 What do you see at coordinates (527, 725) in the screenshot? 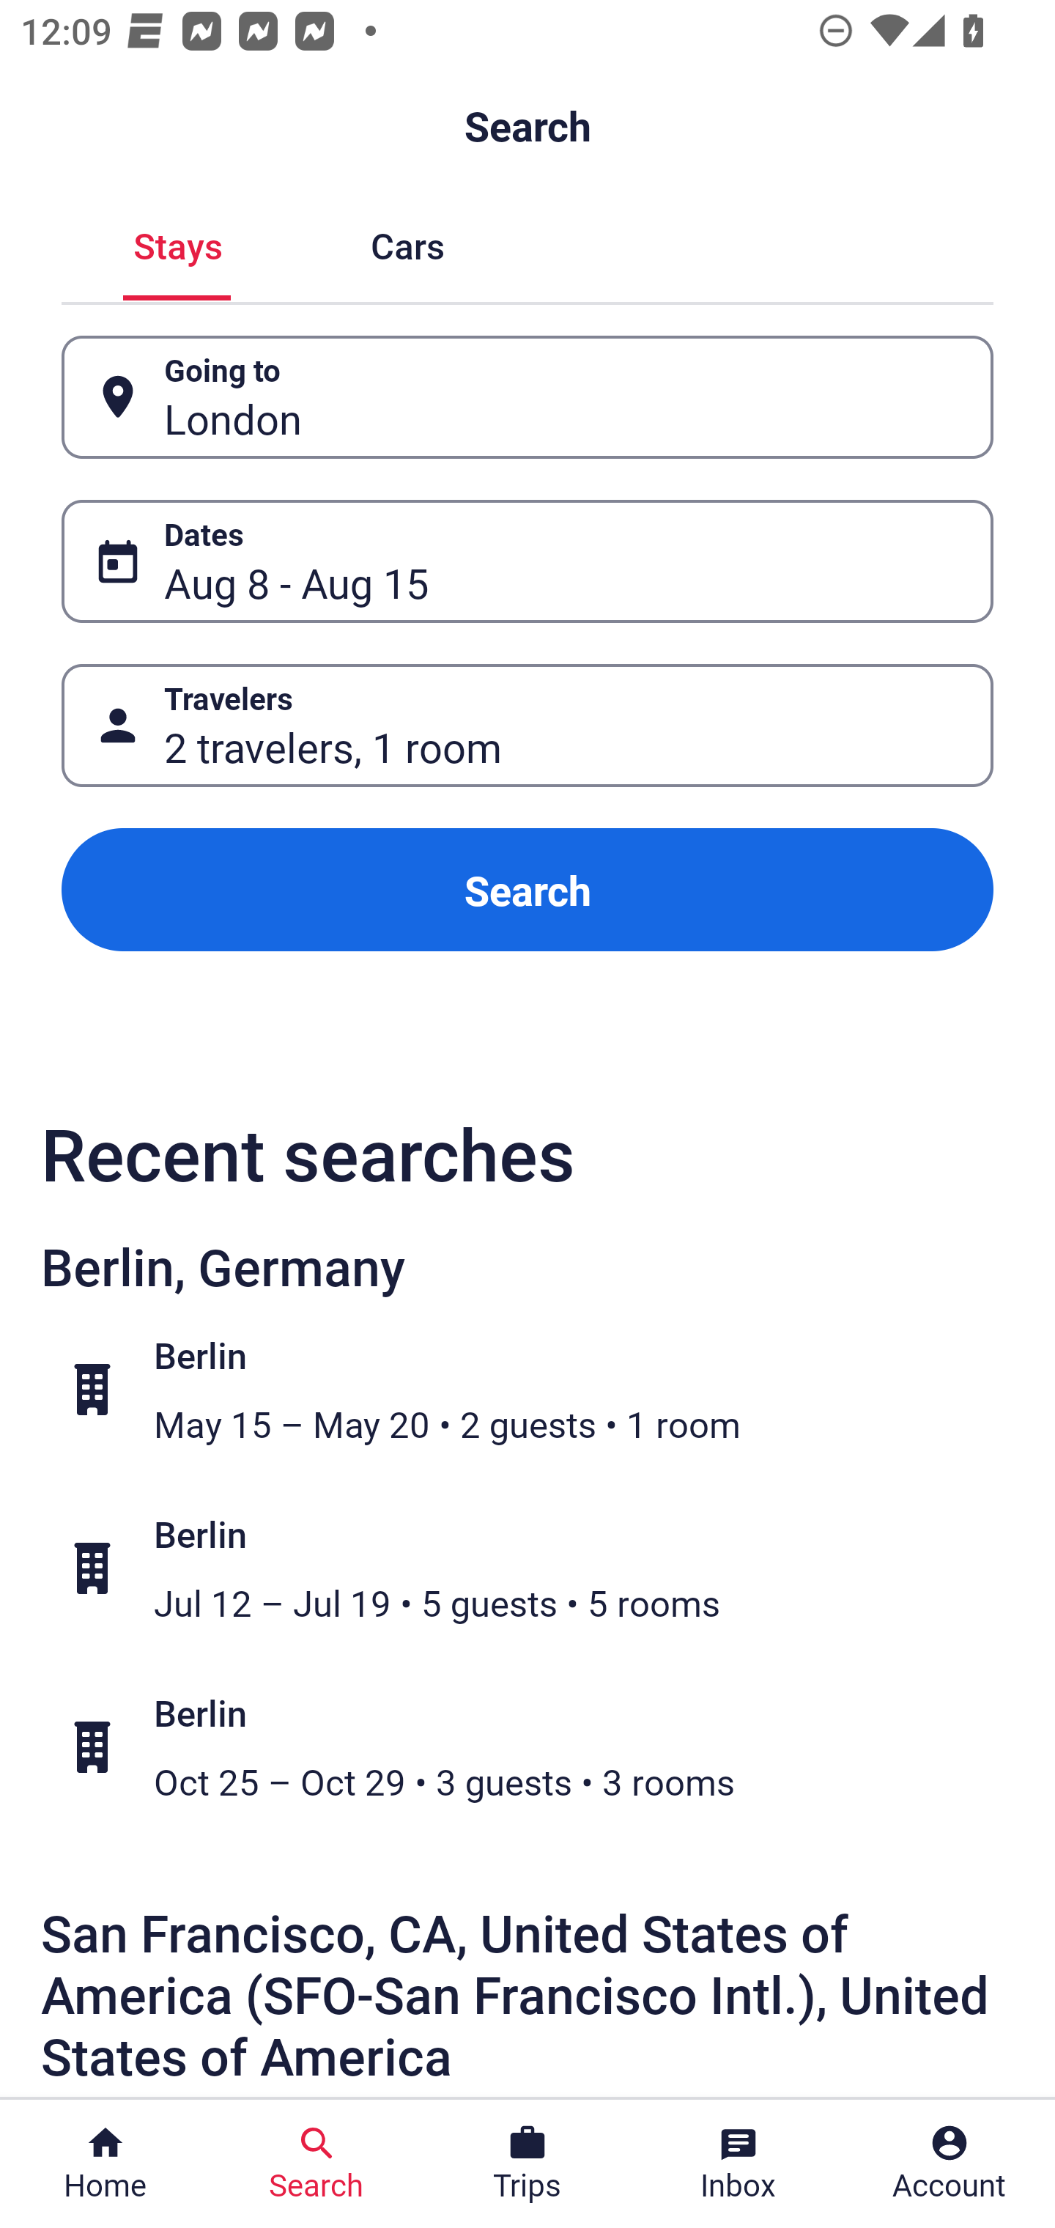
I see `Travelers Button 2 travelers, 1 room` at bounding box center [527, 725].